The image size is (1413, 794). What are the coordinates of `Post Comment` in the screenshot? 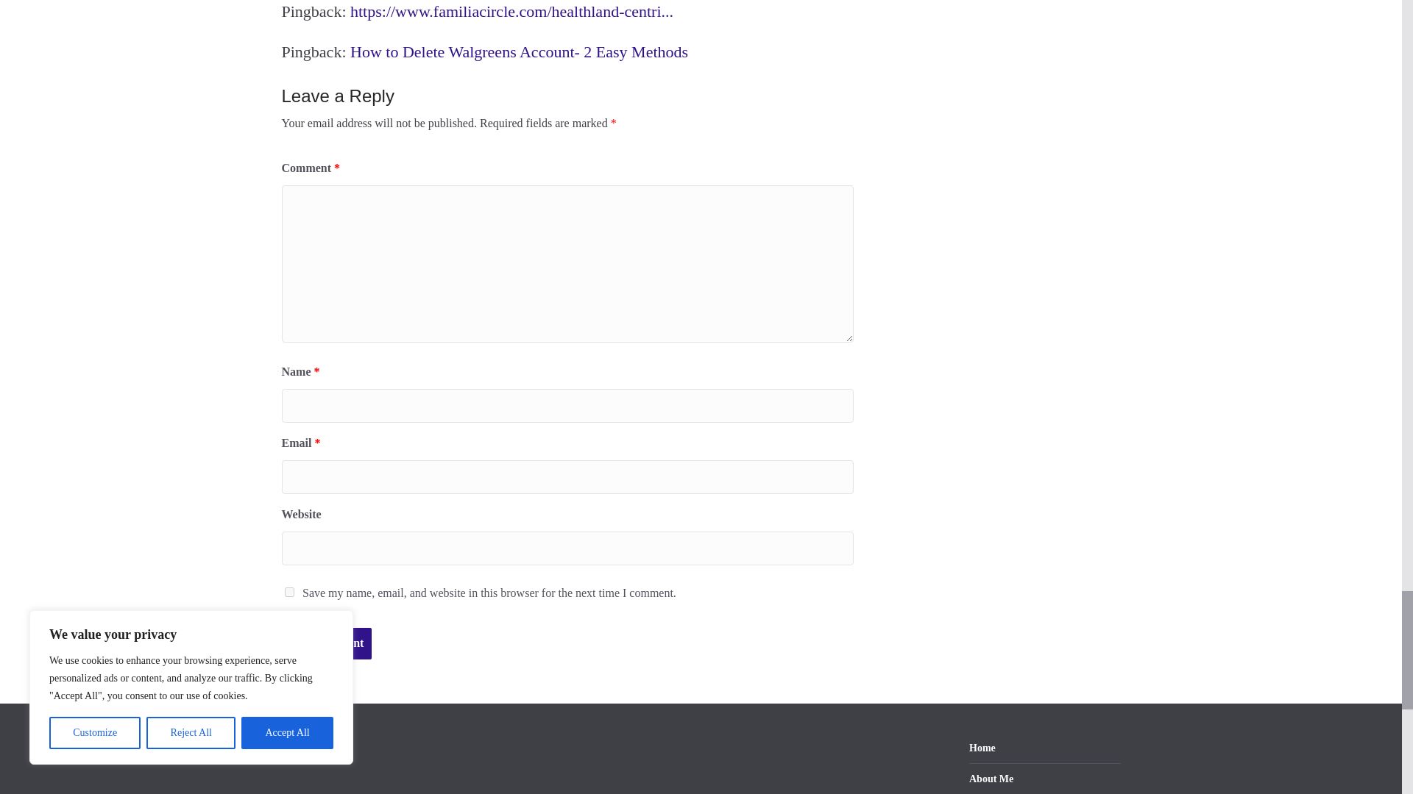 It's located at (326, 644).